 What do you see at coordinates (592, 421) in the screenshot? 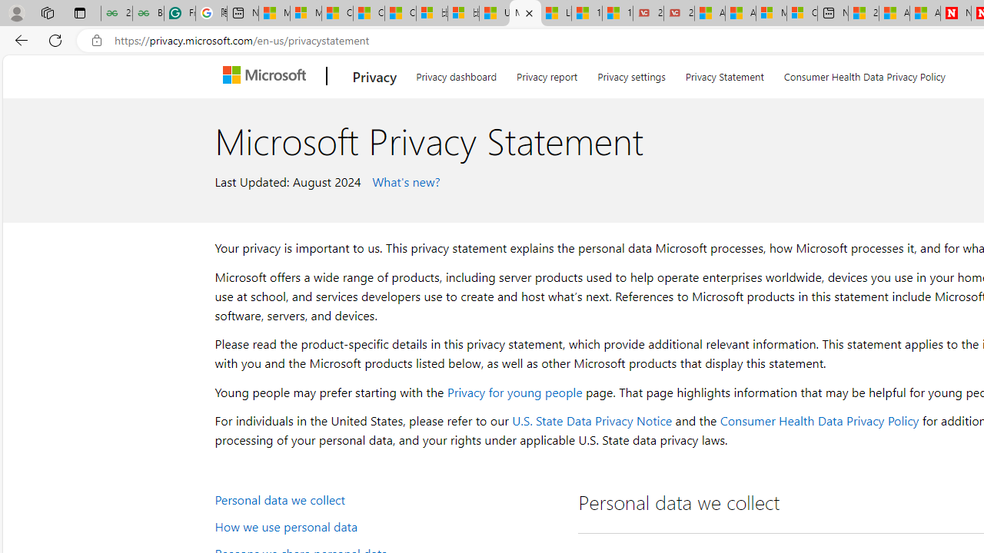
I see `U.S. State Data Privacy Notice` at bounding box center [592, 421].